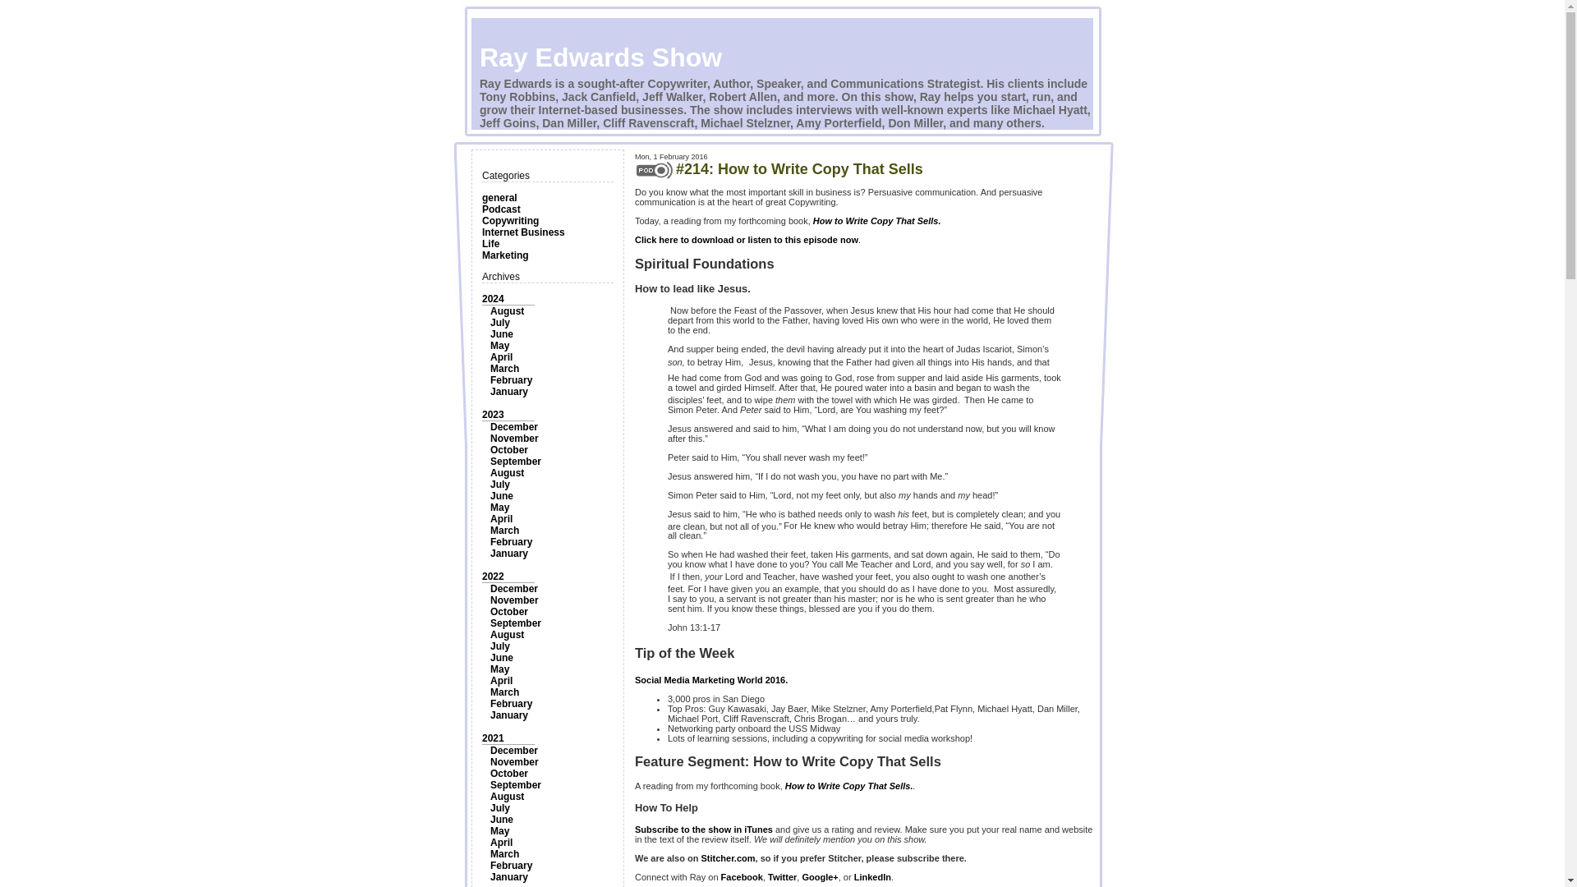  What do you see at coordinates (514, 588) in the screenshot?
I see `December` at bounding box center [514, 588].